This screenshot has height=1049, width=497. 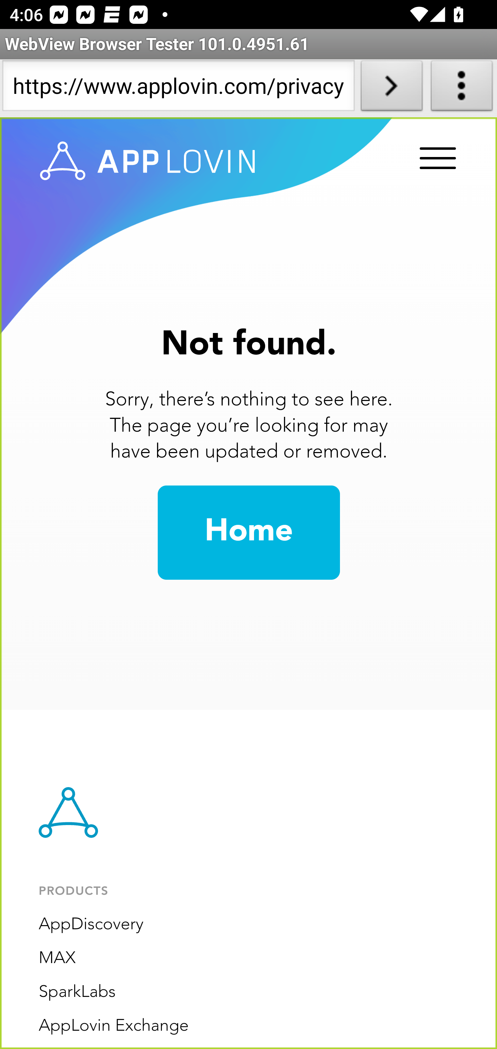 I want to click on AppDiscovery, so click(x=91, y=924).